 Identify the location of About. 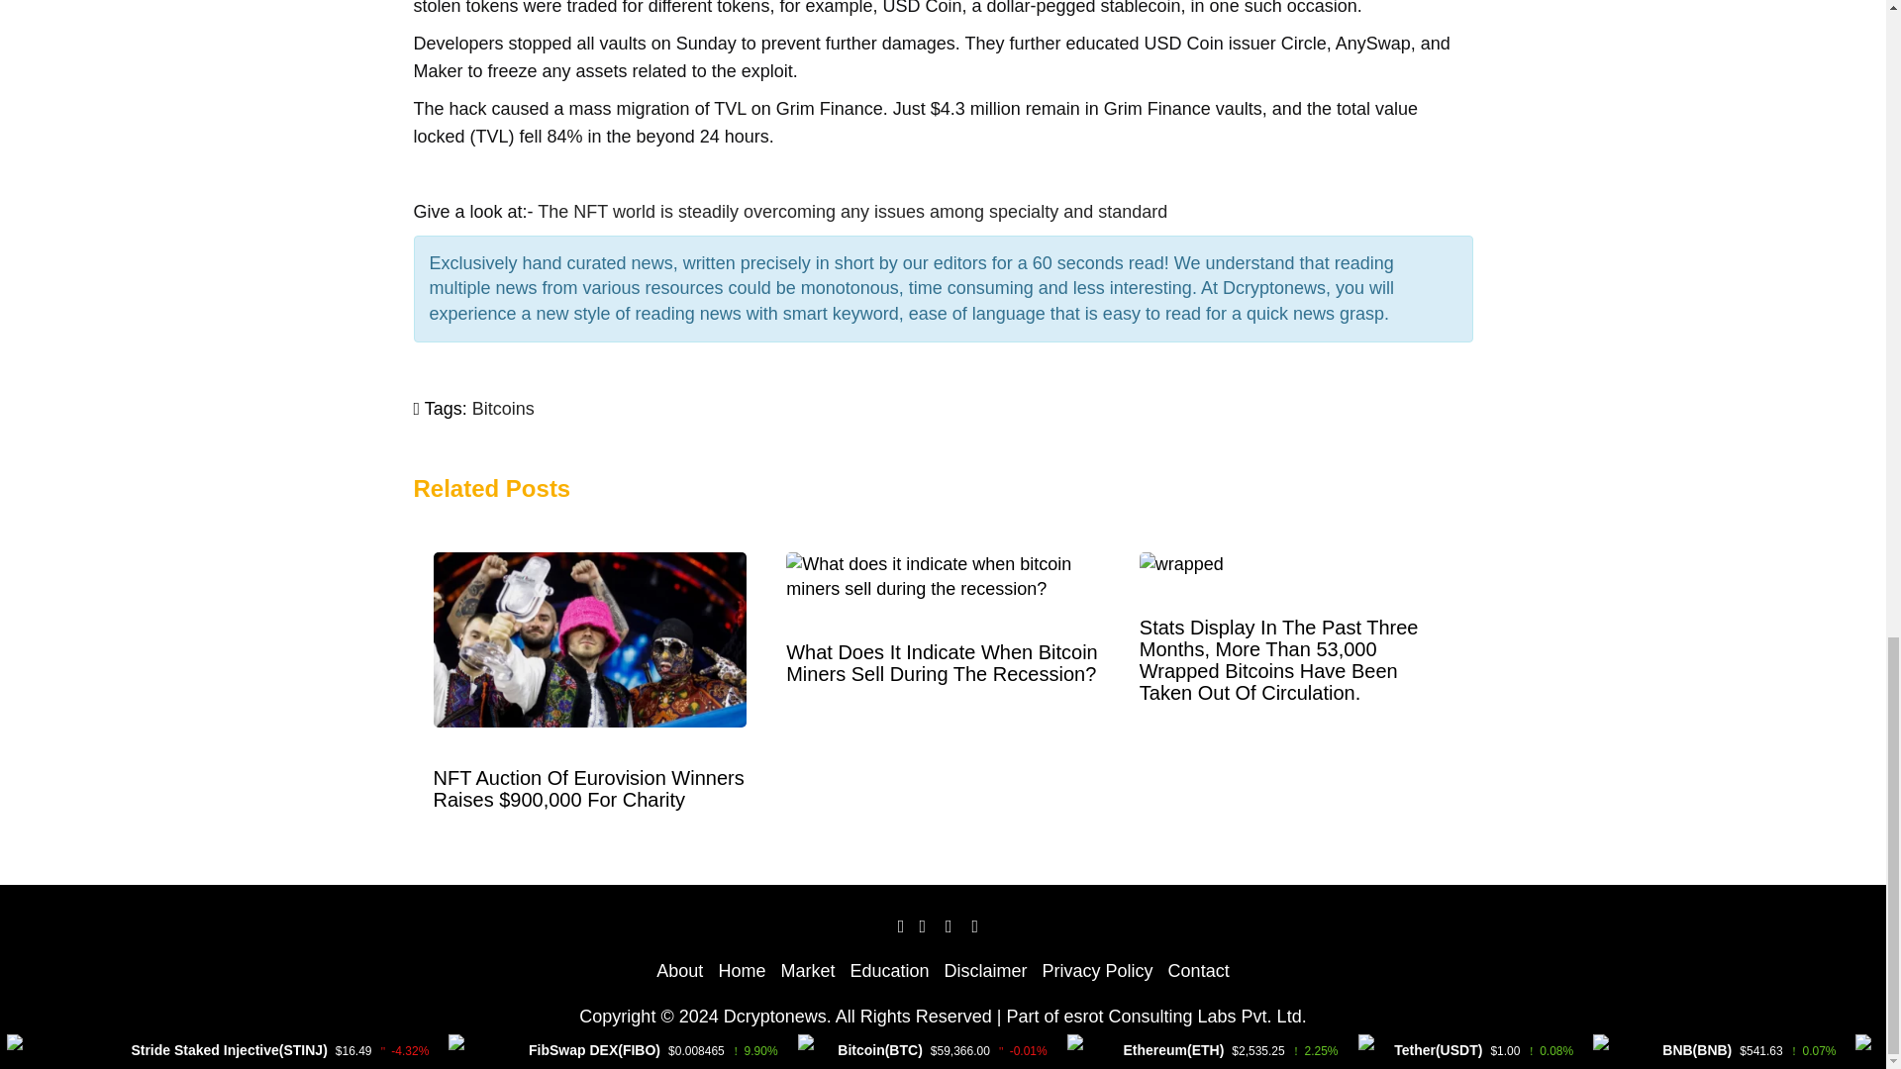
(679, 970).